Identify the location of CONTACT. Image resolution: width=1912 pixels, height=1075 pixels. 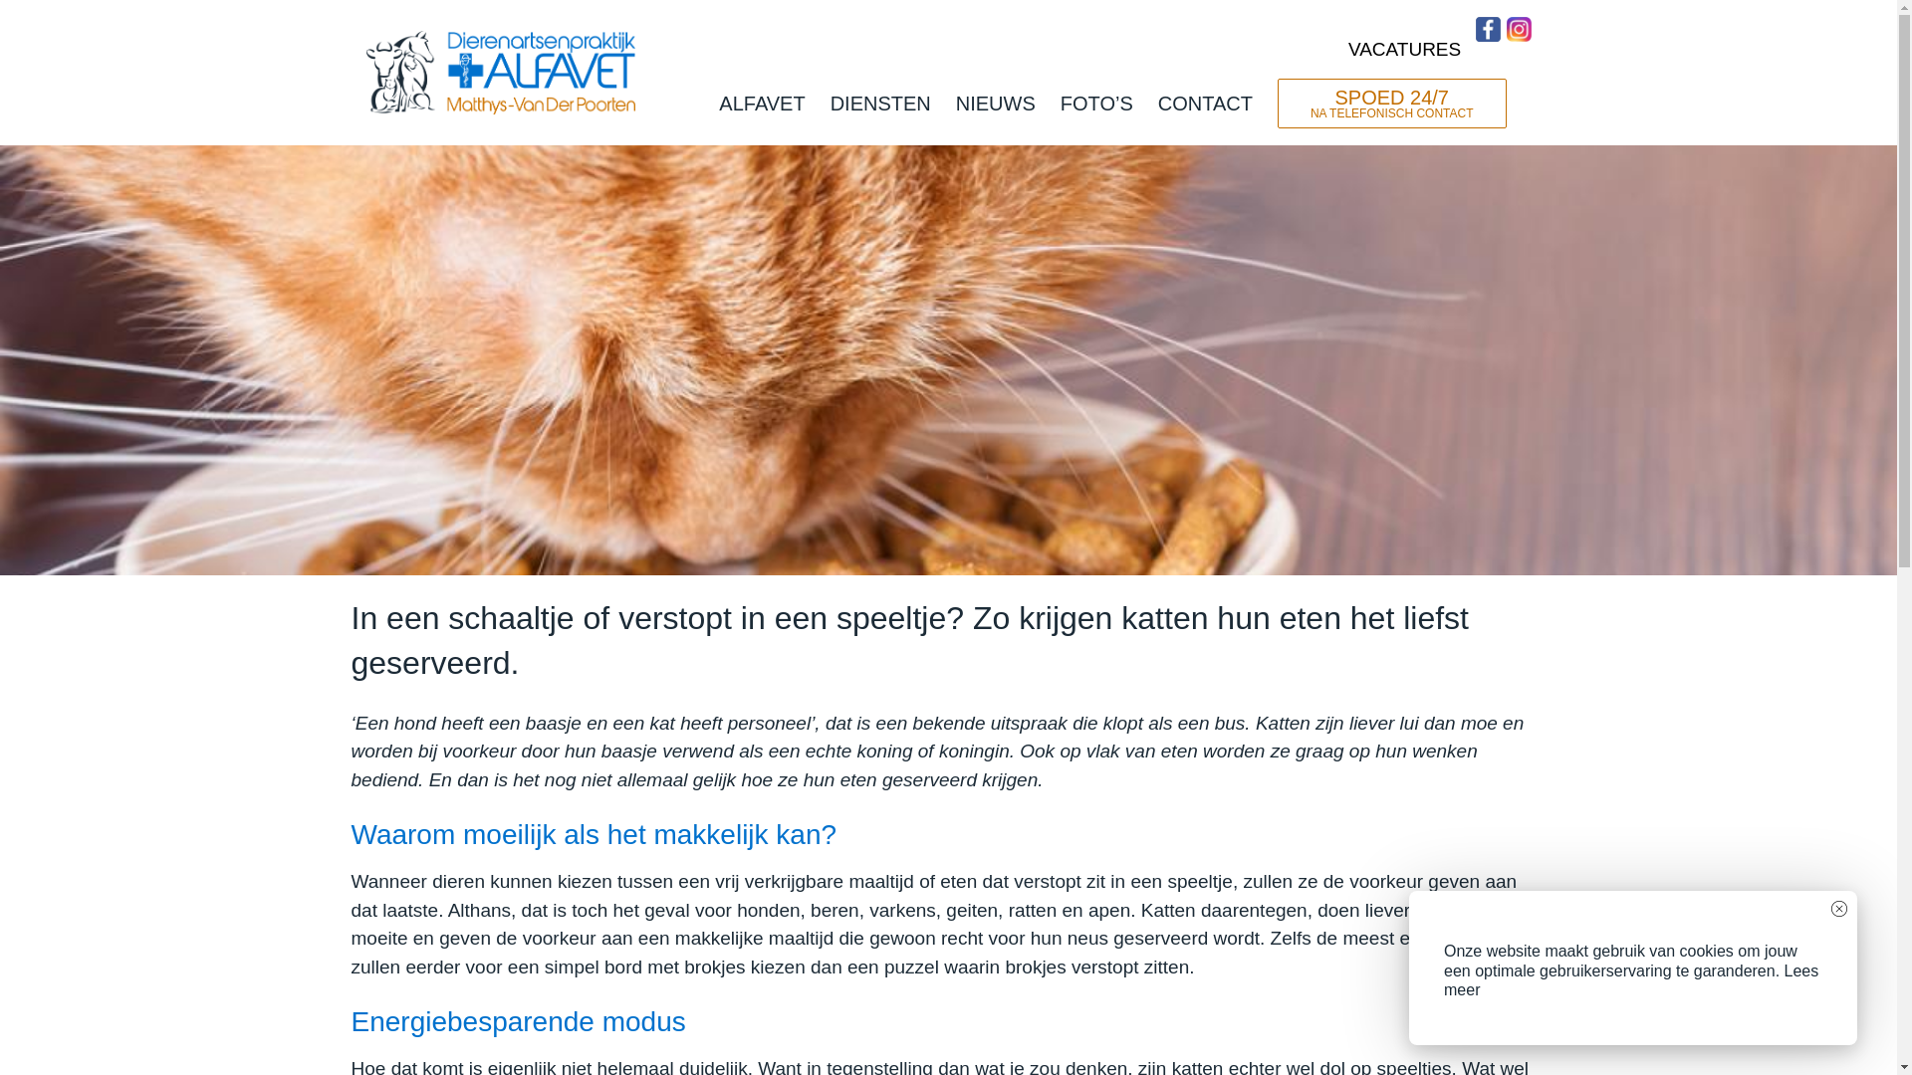
(1205, 104).